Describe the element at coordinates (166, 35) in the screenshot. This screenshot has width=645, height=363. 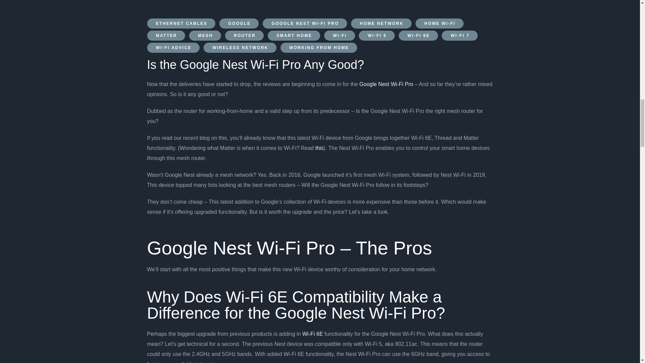
I see `MATTER` at that location.